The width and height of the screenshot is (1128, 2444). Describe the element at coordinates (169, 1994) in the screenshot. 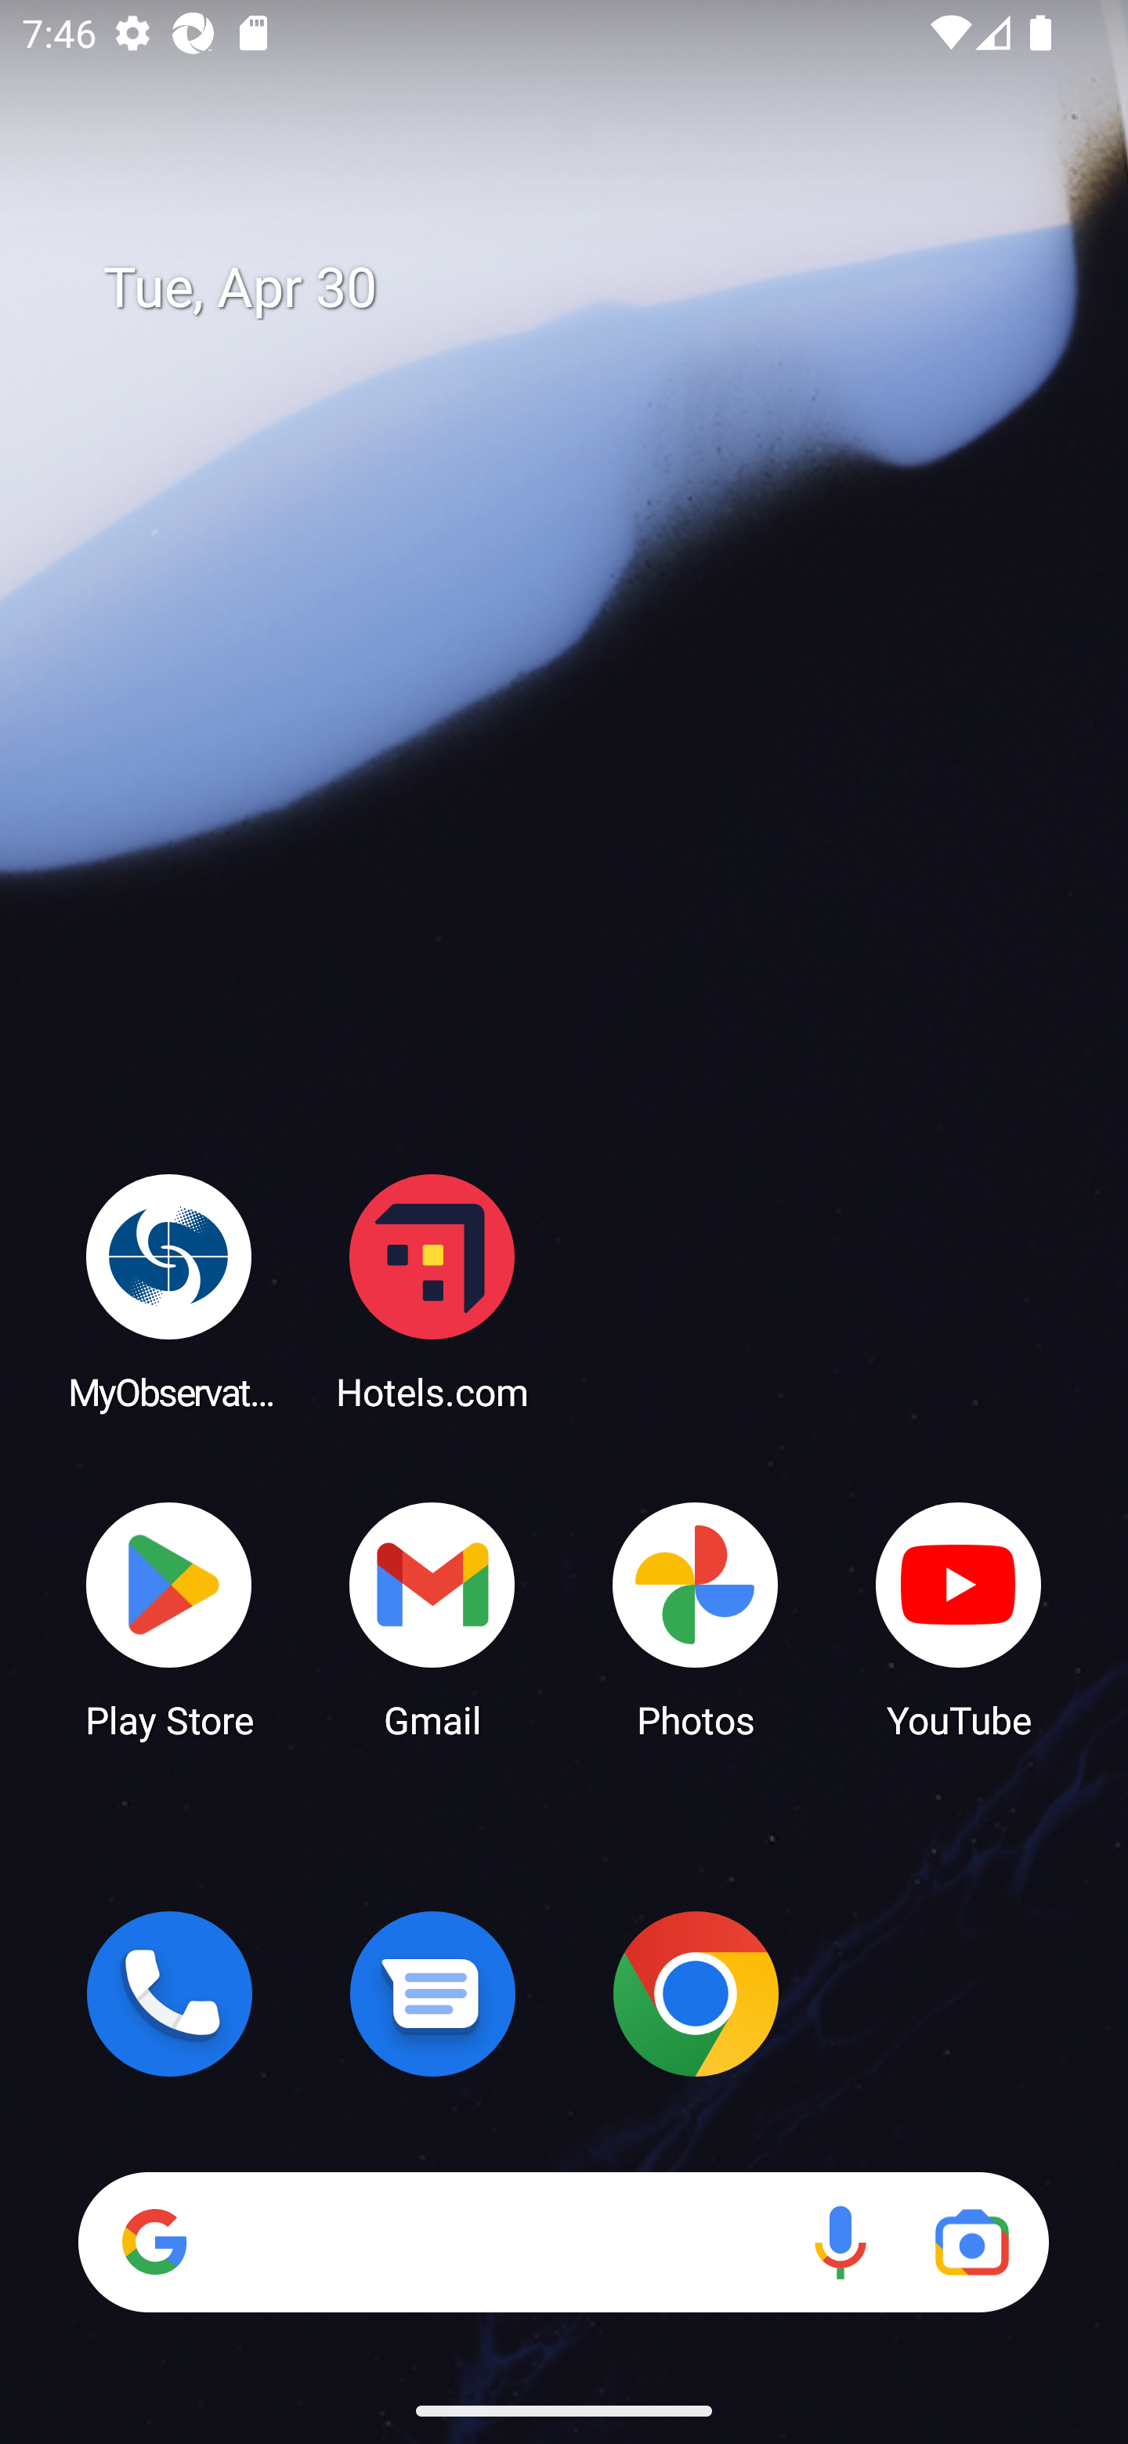

I see `Phone` at that location.